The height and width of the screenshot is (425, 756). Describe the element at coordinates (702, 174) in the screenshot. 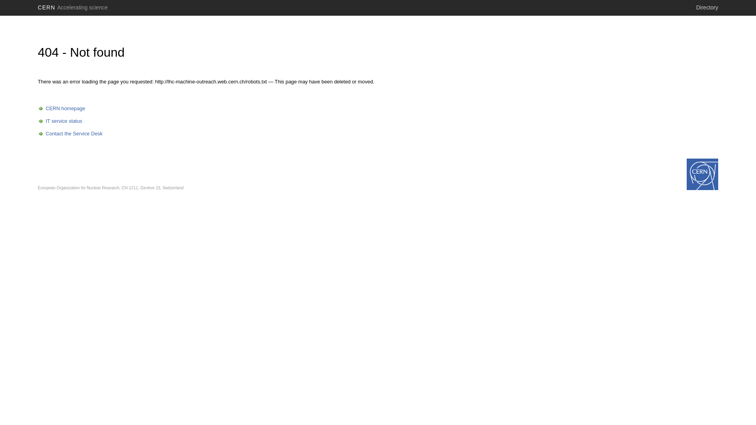

I see `www.cern.ch` at that location.